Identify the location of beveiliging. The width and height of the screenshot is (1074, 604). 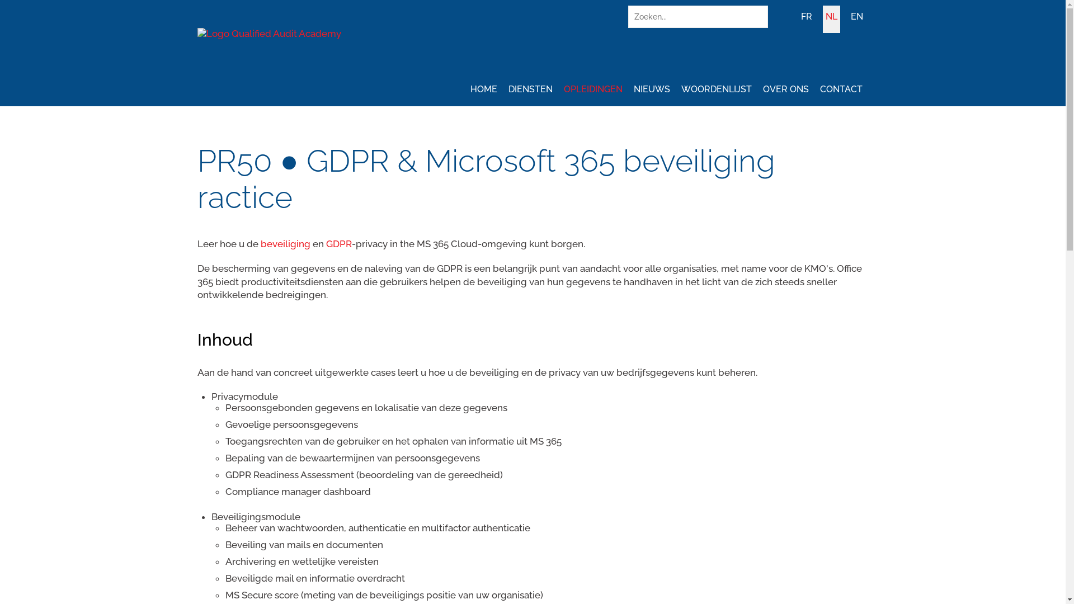
(285, 244).